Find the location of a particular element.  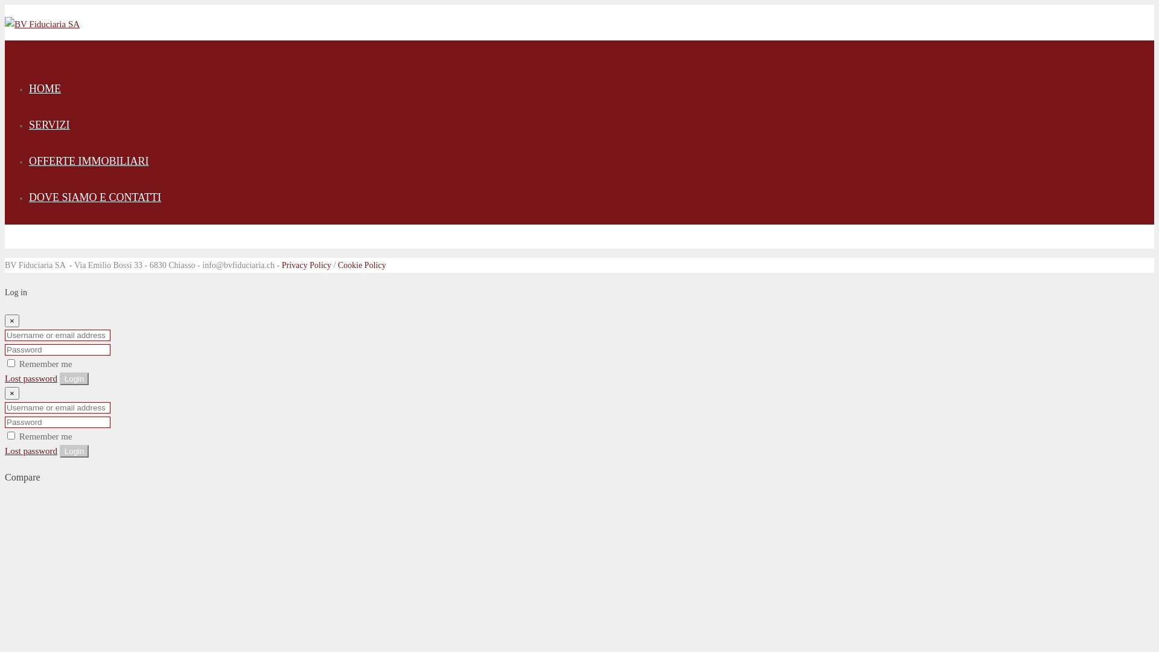

BV Fiduciaria SA is located at coordinates (42, 24).